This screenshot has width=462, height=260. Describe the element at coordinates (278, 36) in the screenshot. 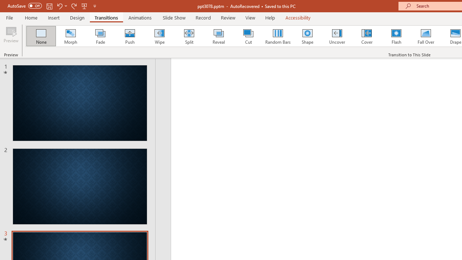

I see `Random Bars` at that location.